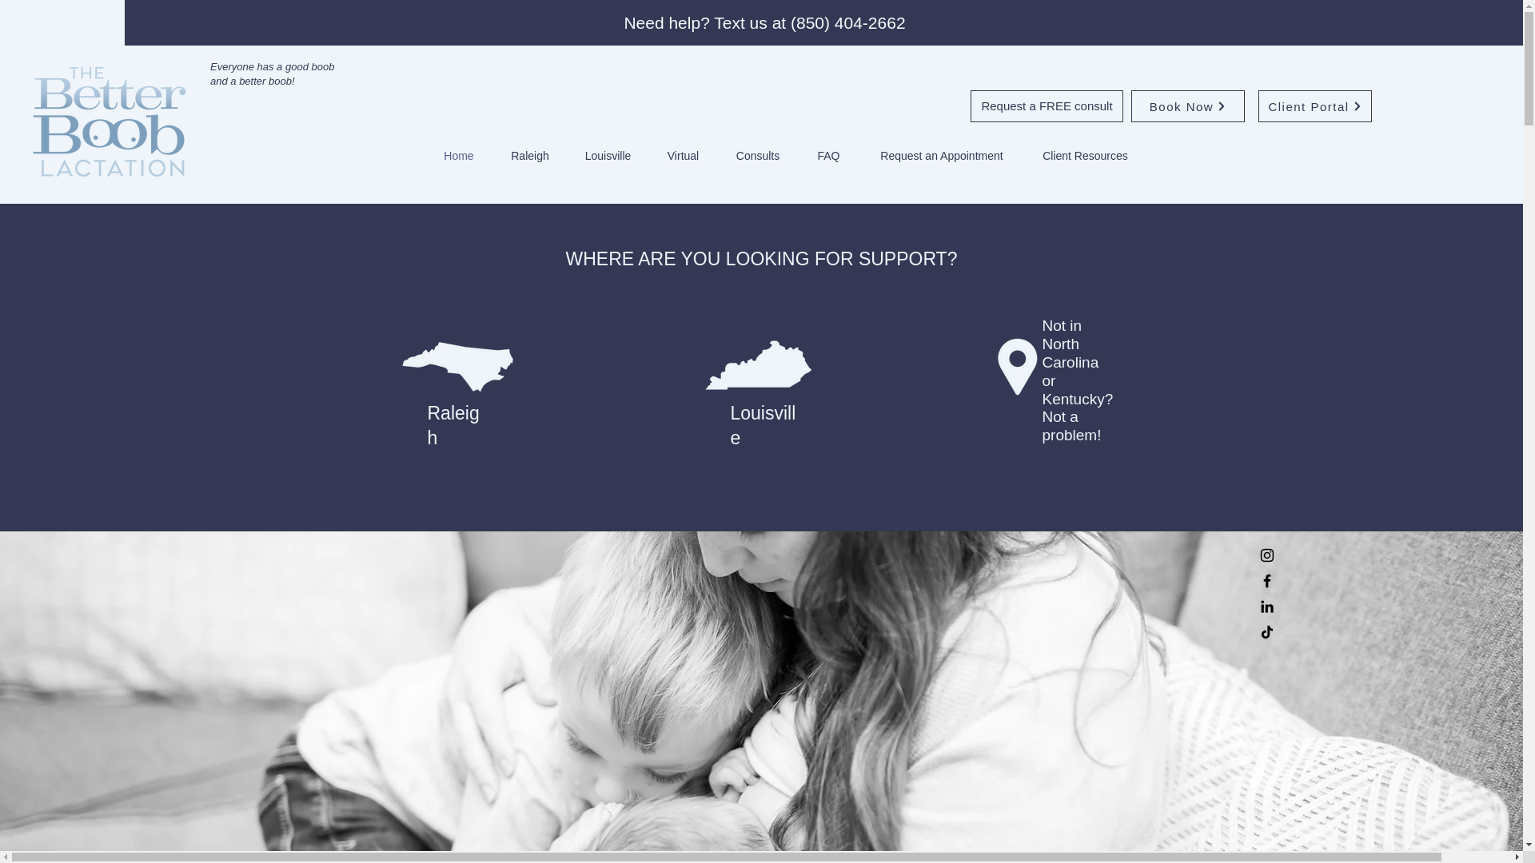 The image size is (1535, 863). Describe the element at coordinates (608, 155) in the screenshot. I see `Louisville` at that location.